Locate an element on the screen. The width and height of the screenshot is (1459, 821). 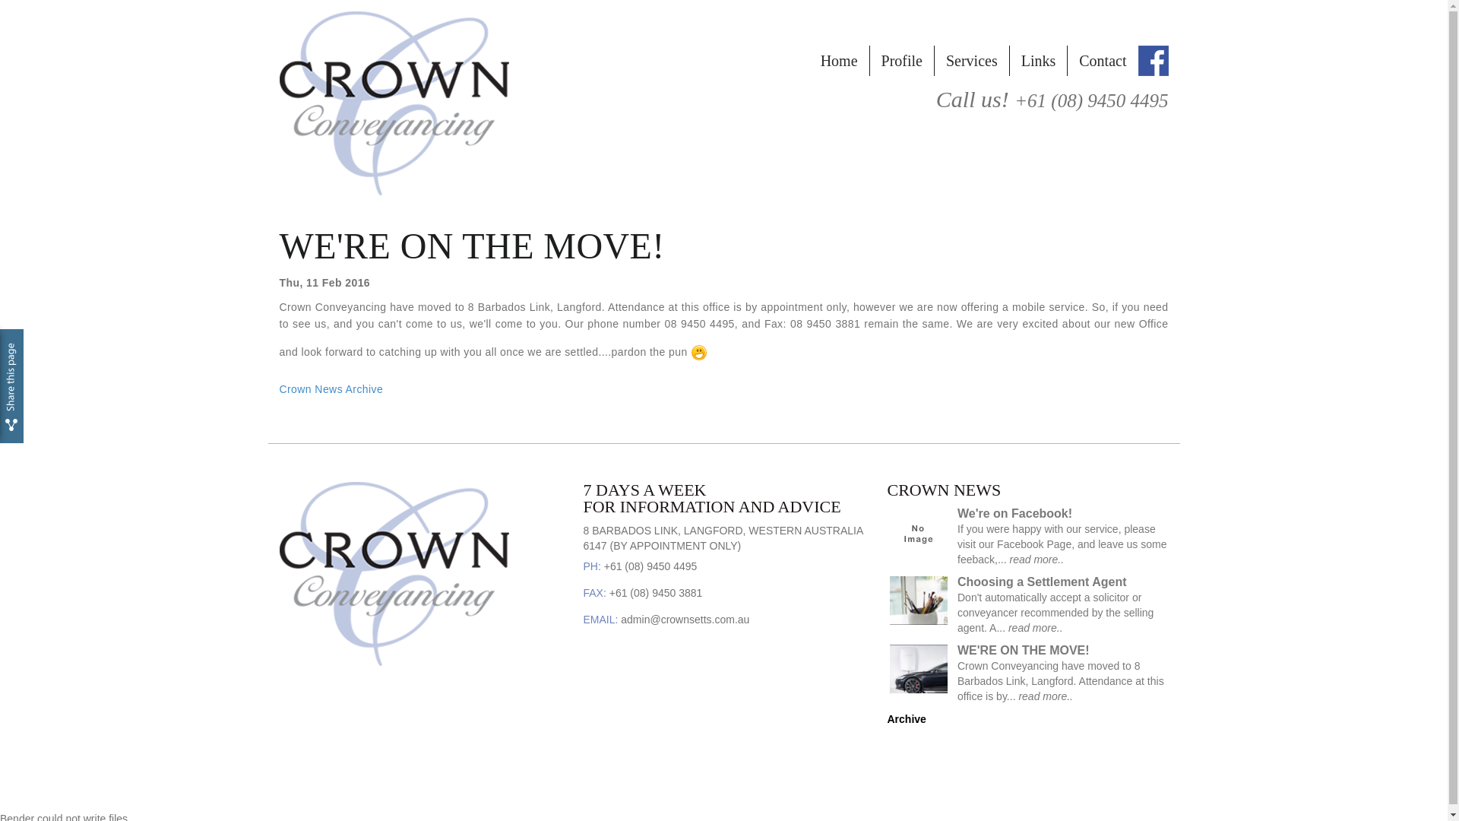
Services is located at coordinates (971, 61).